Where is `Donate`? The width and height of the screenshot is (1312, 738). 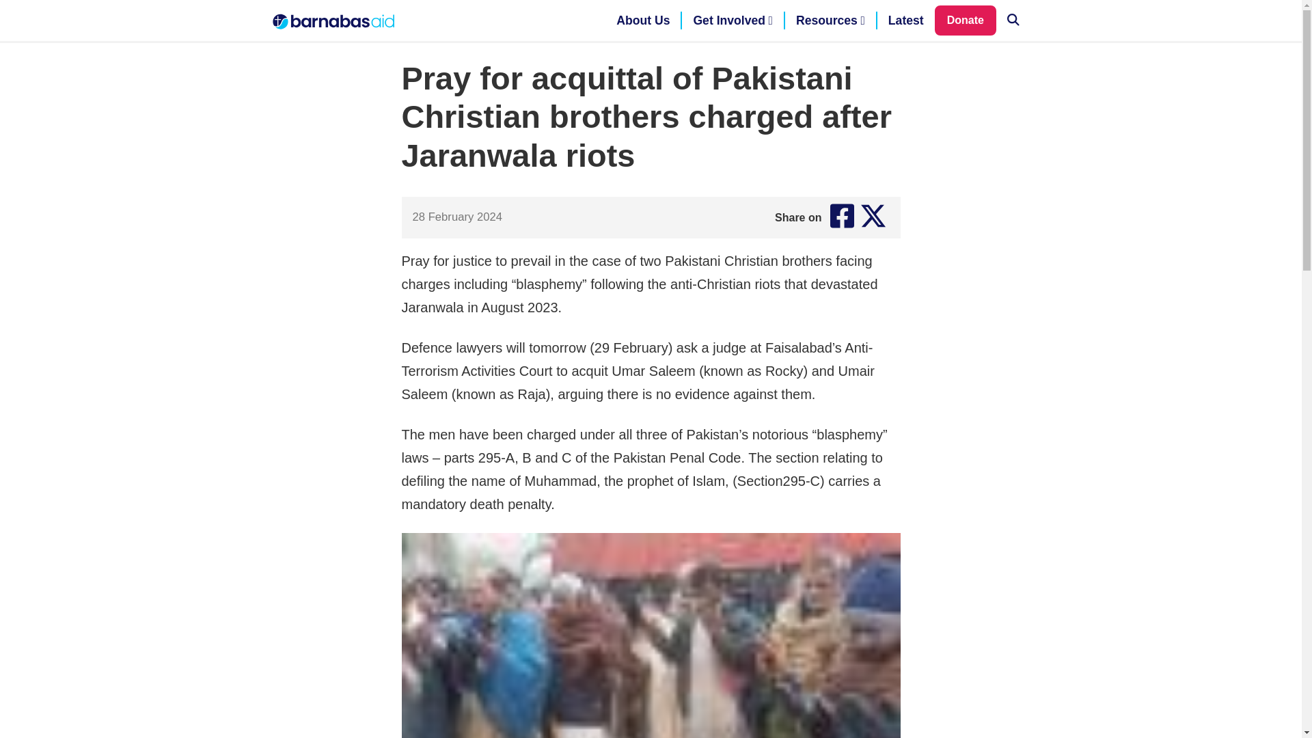
Donate is located at coordinates (965, 20).